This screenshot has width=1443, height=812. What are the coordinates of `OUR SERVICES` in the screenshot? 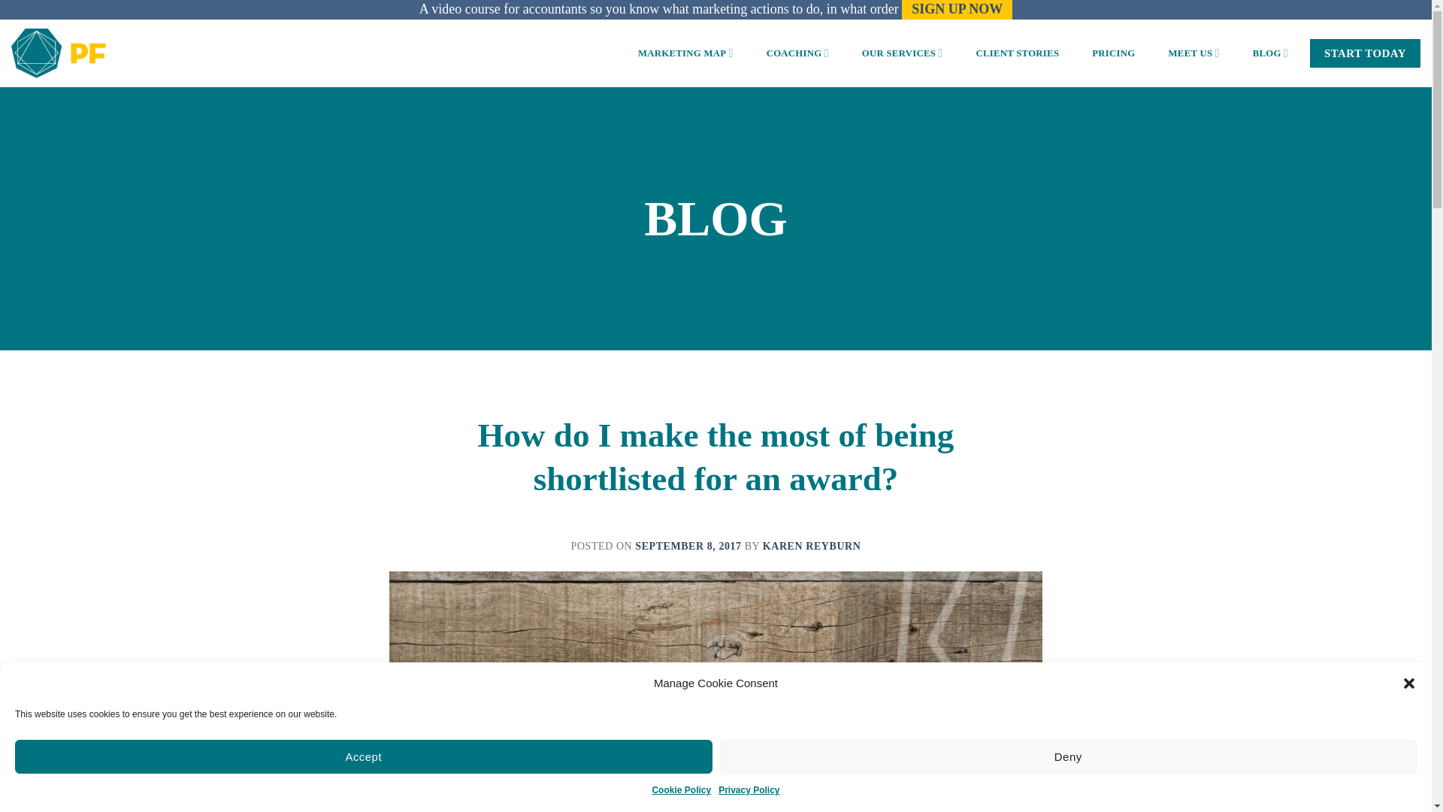 It's located at (902, 53).